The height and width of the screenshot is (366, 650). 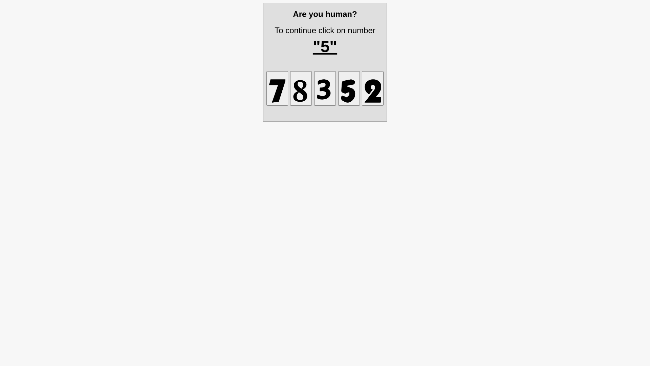 What do you see at coordinates (277, 88) in the screenshot?
I see `1732440132891174` at bounding box center [277, 88].